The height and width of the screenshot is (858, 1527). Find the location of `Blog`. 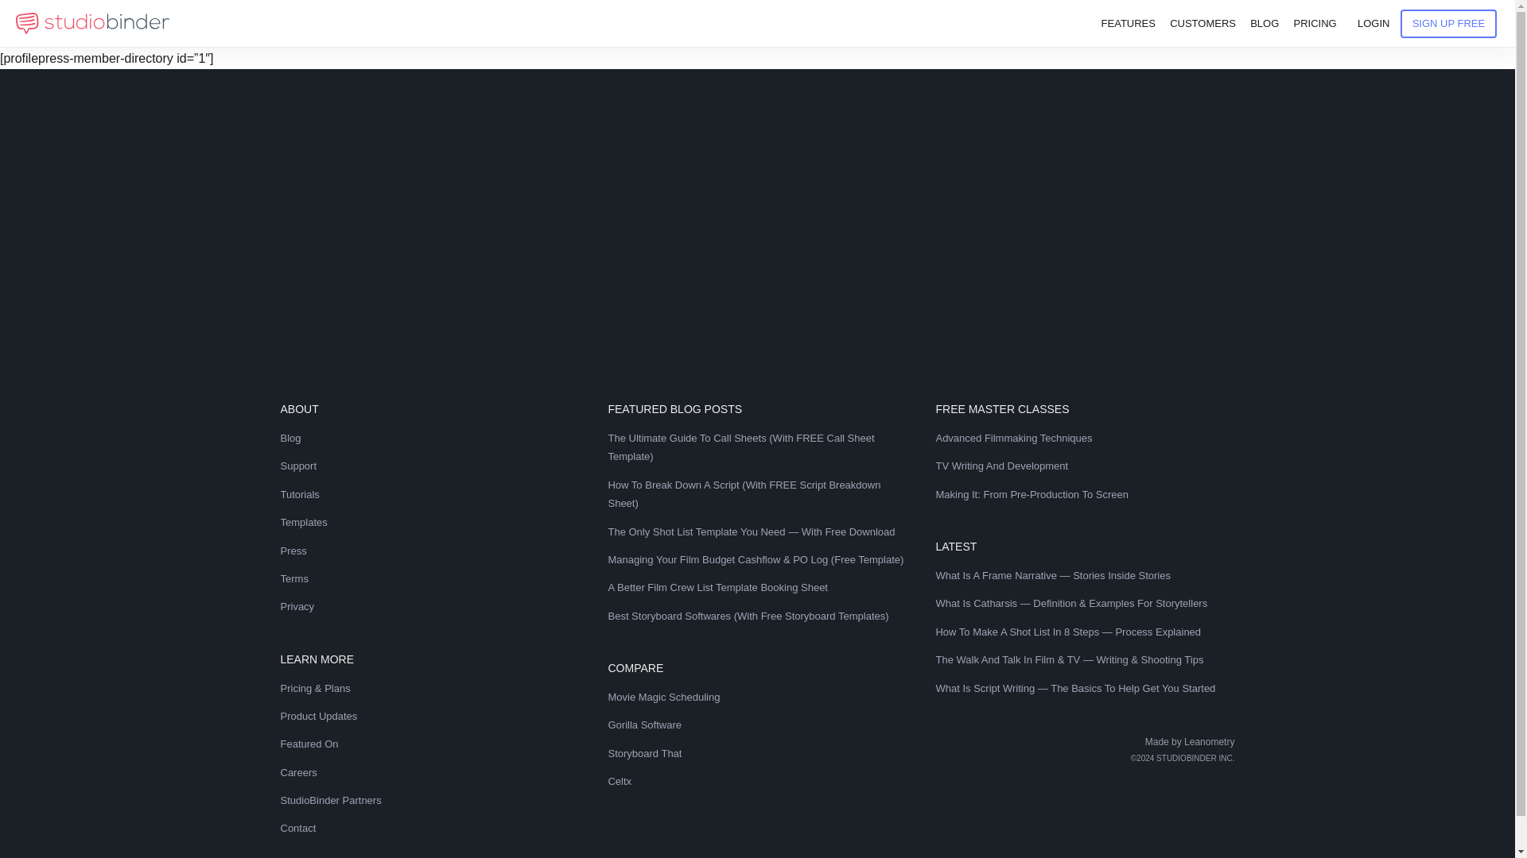

Blog is located at coordinates (1265, 24).